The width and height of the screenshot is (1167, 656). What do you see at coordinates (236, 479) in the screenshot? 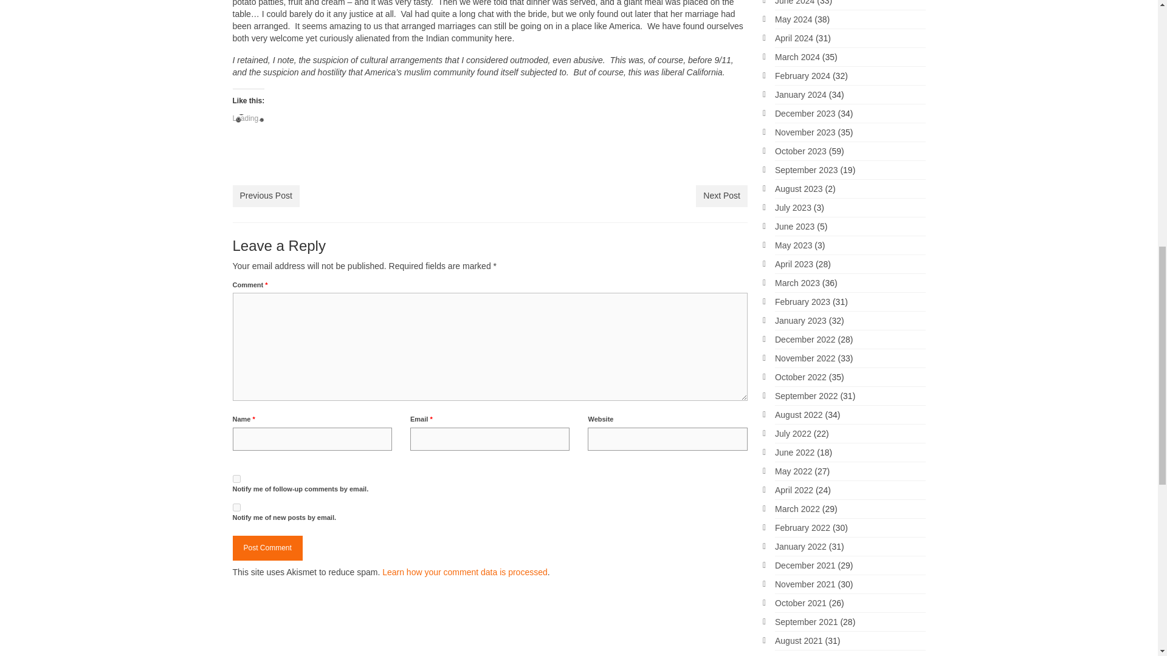
I see `subscribe` at bounding box center [236, 479].